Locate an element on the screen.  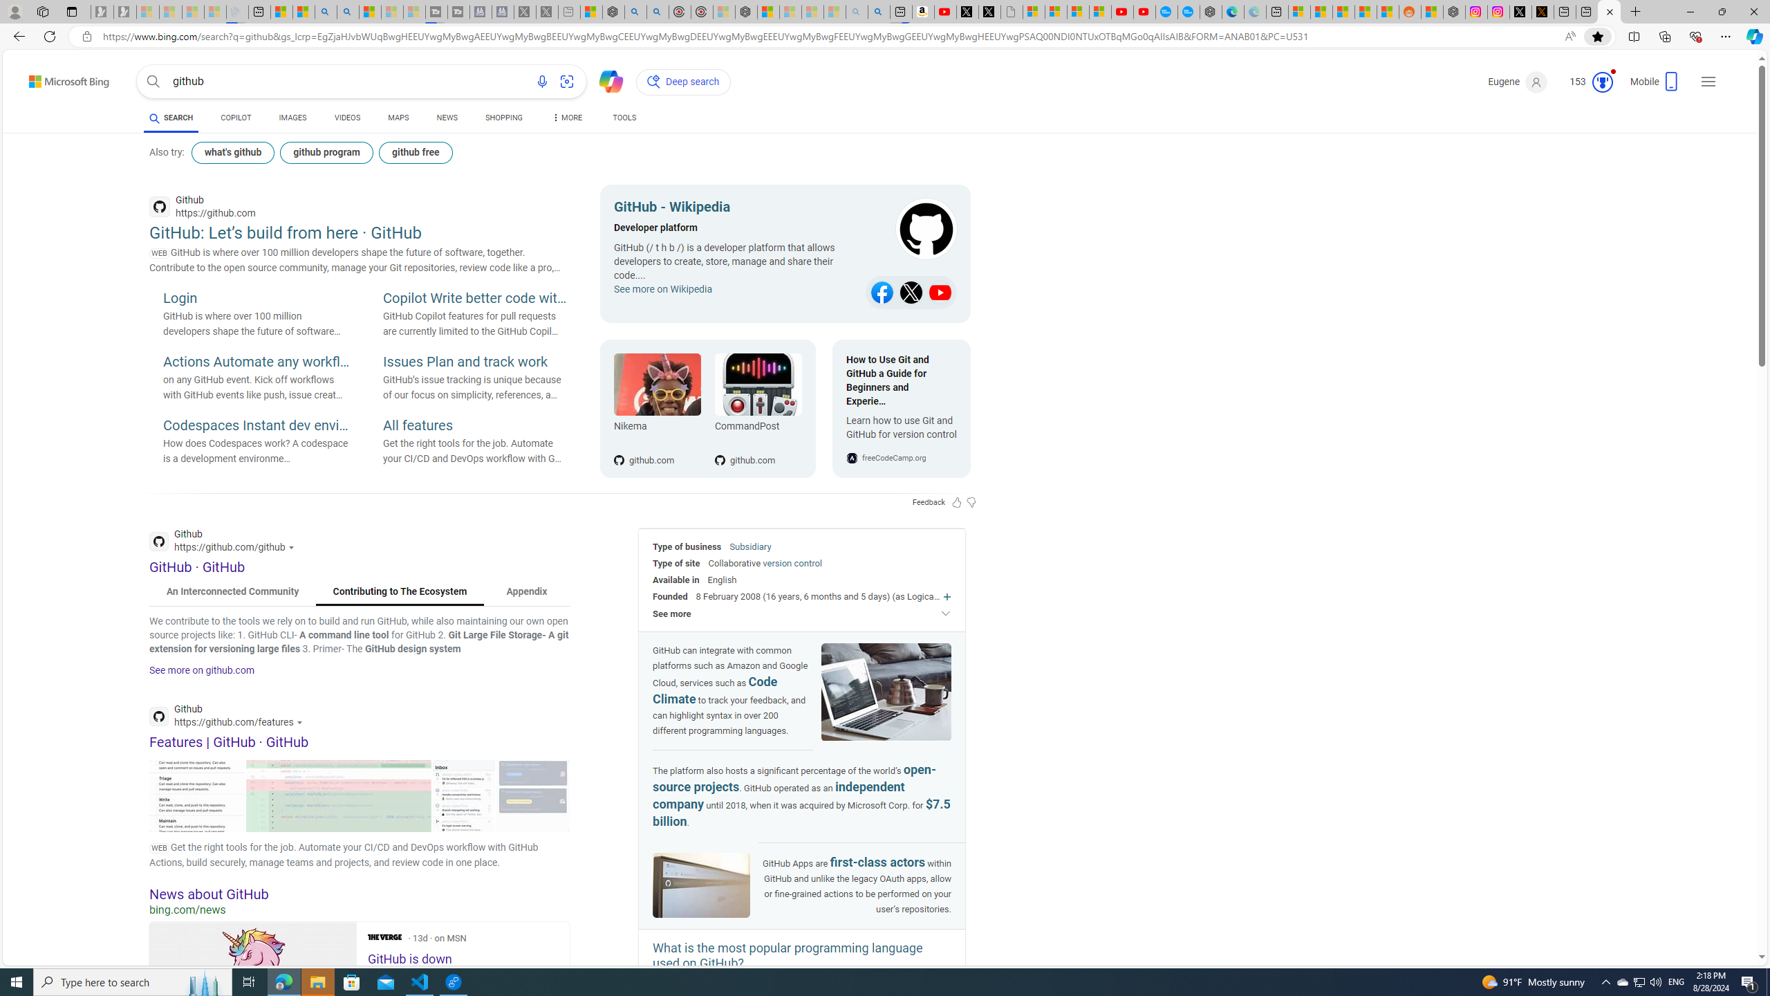
Mobile is located at coordinates (1655, 86).